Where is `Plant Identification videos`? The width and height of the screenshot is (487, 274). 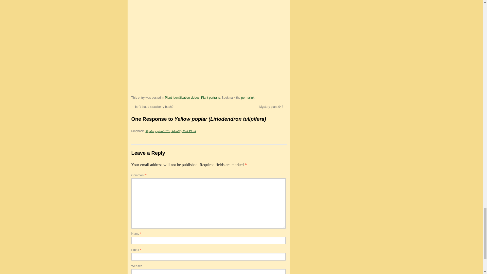 Plant Identification videos is located at coordinates (182, 98).